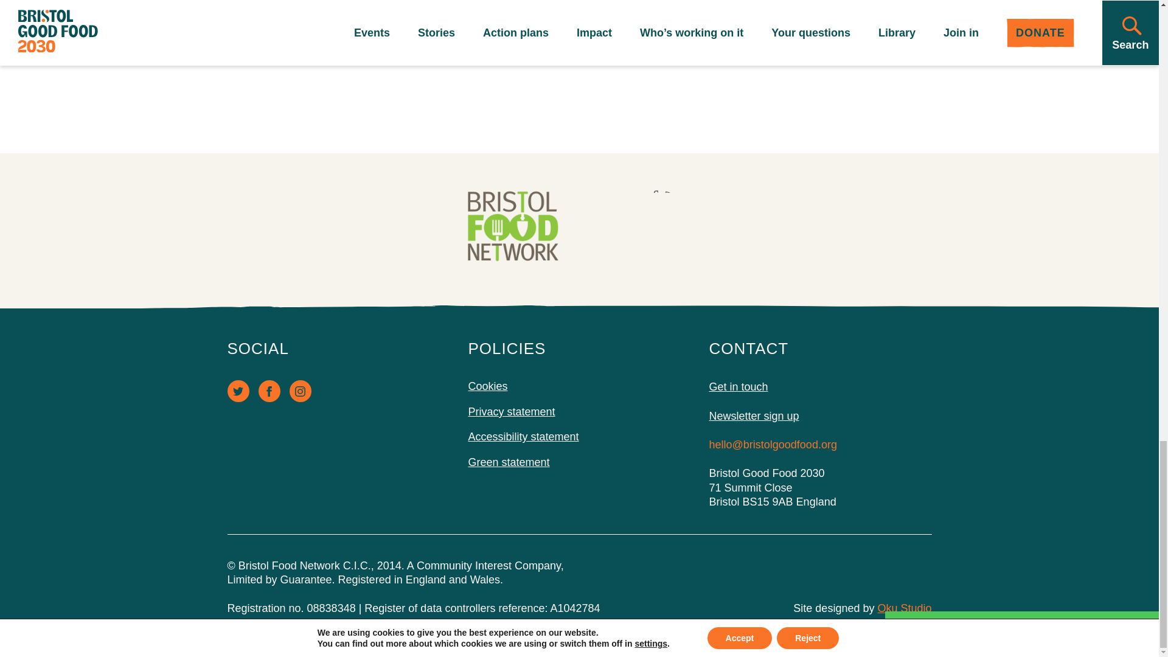 This screenshot has height=657, width=1168. I want to click on Get in touch, so click(820, 387).